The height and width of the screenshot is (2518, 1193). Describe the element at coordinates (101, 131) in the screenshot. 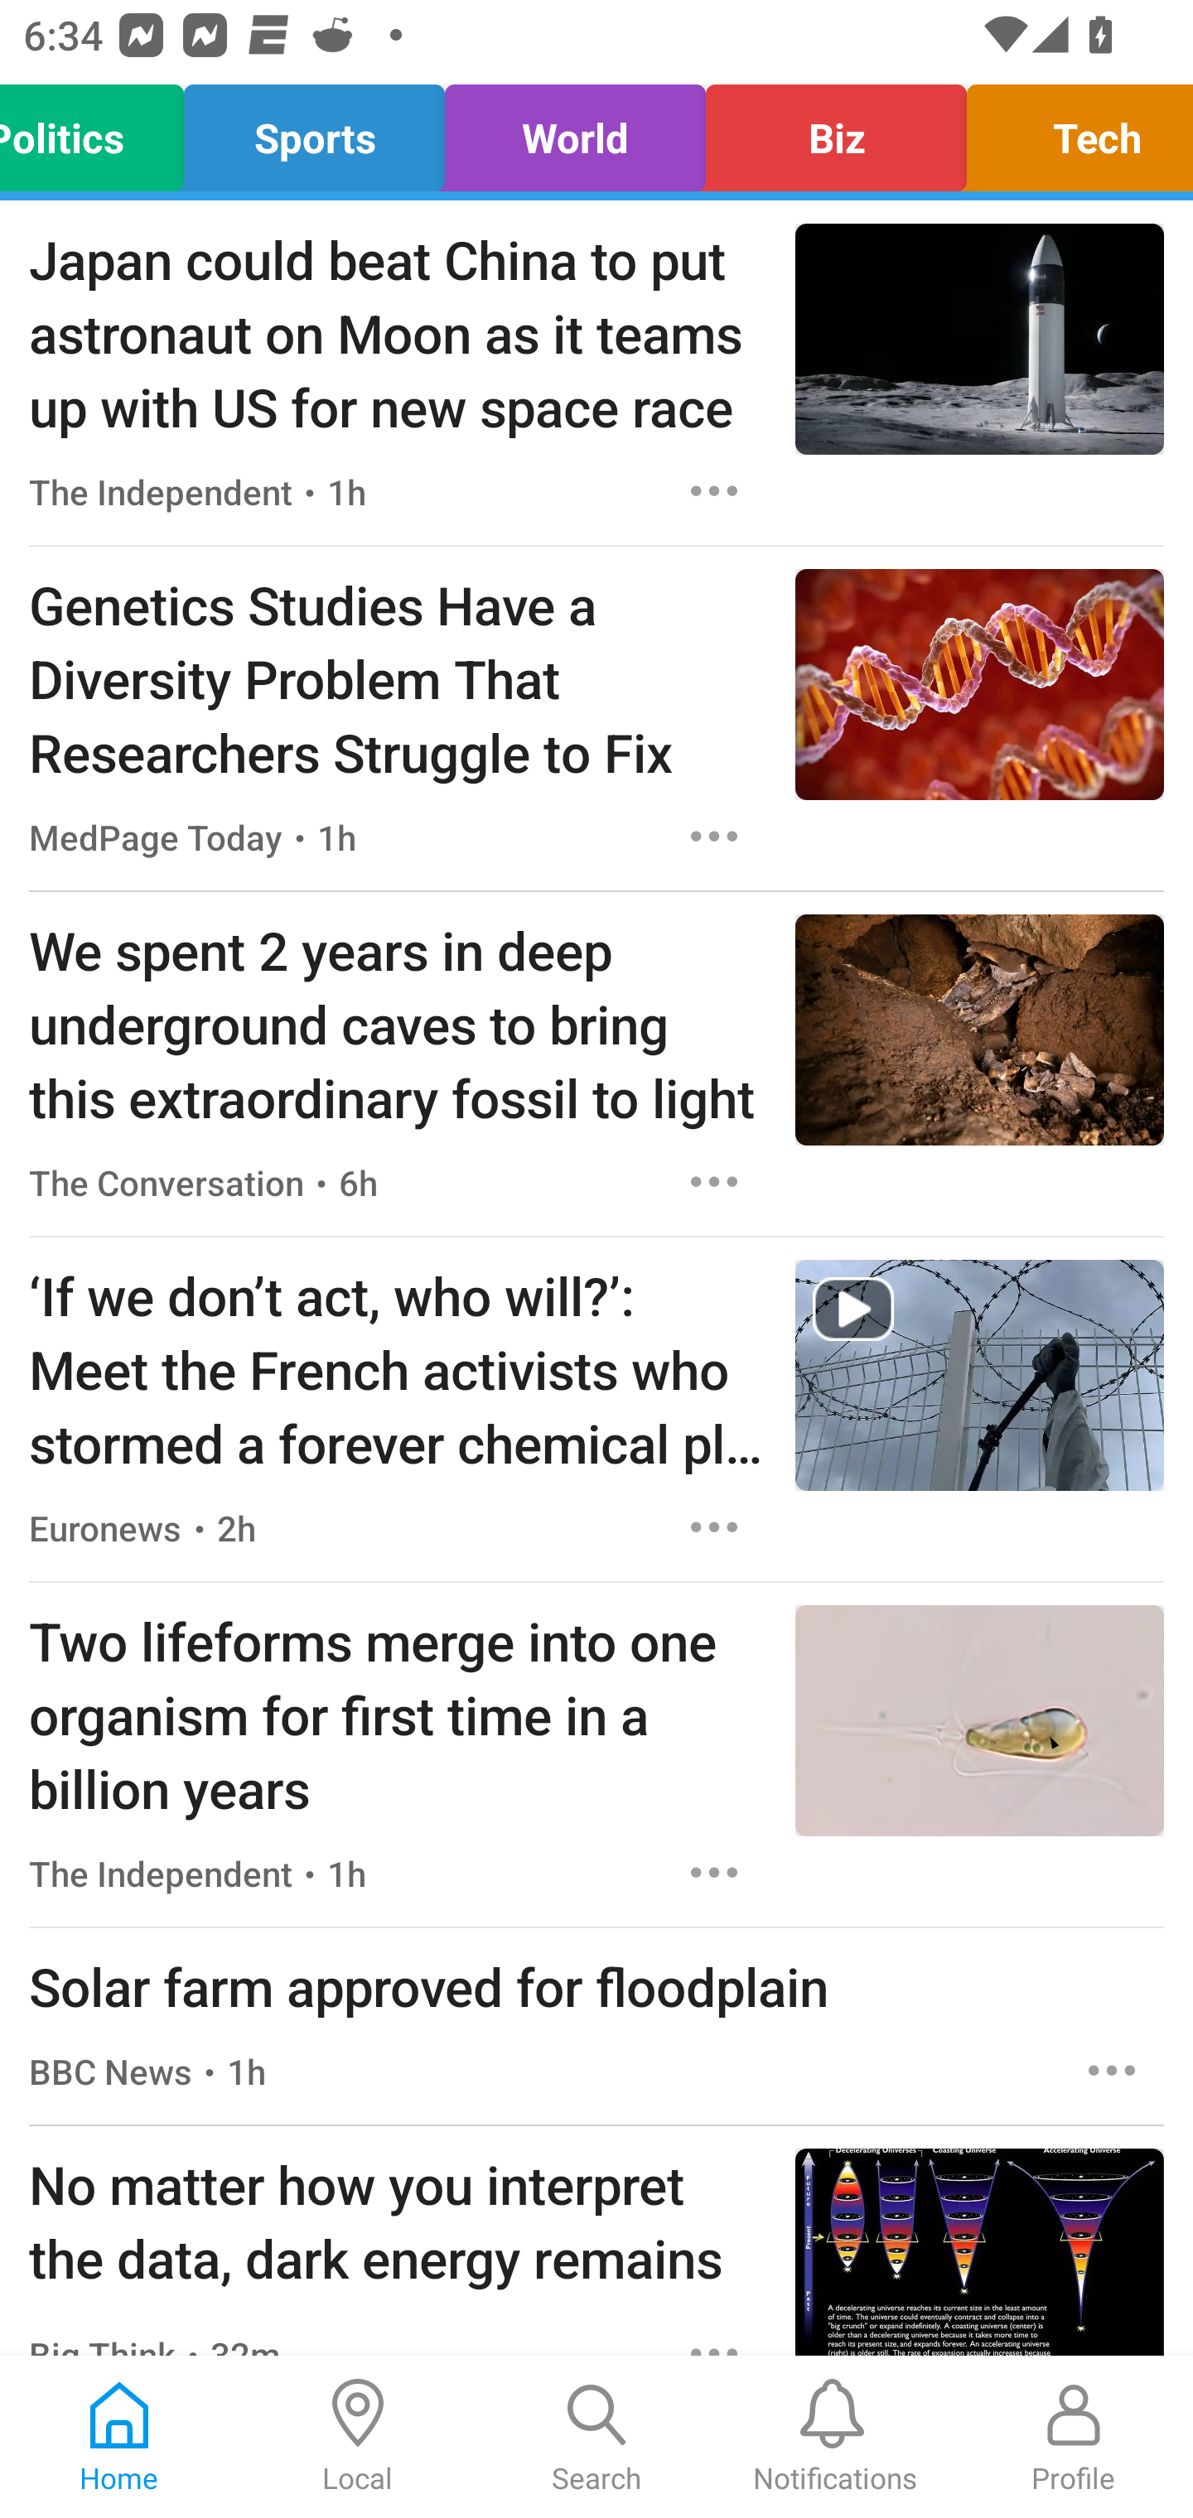

I see `Politics` at that location.